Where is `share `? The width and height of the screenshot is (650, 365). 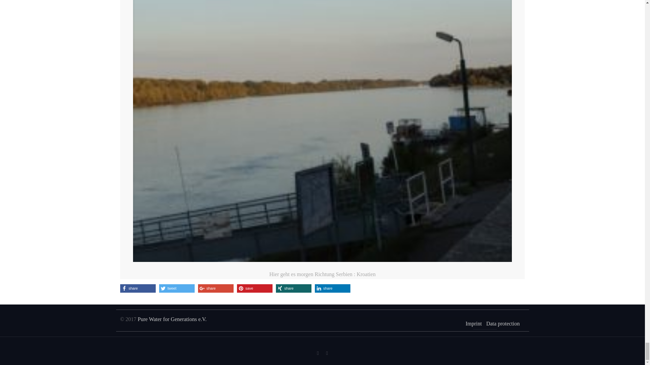
share  is located at coordinates (216, 289).